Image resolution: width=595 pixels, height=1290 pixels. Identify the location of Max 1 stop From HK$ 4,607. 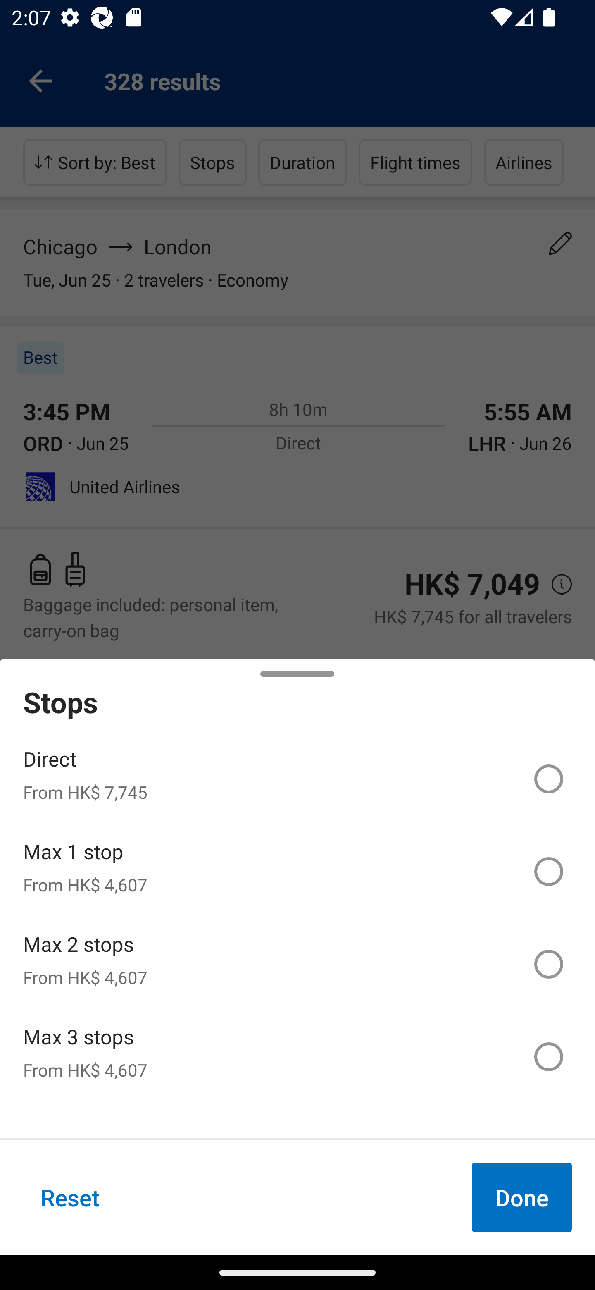
(297, 872).